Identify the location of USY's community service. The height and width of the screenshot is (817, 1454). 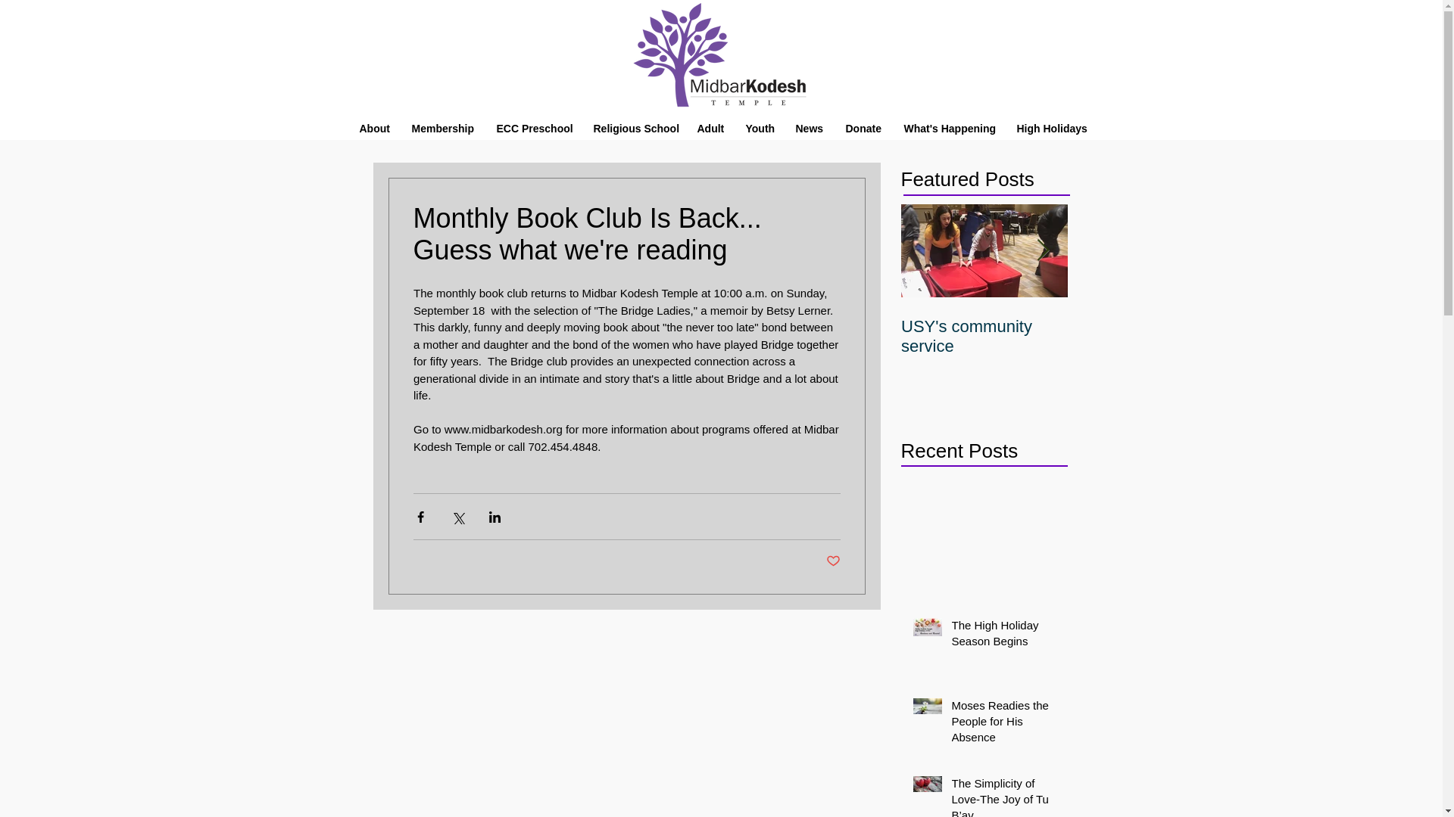
(984, 336).